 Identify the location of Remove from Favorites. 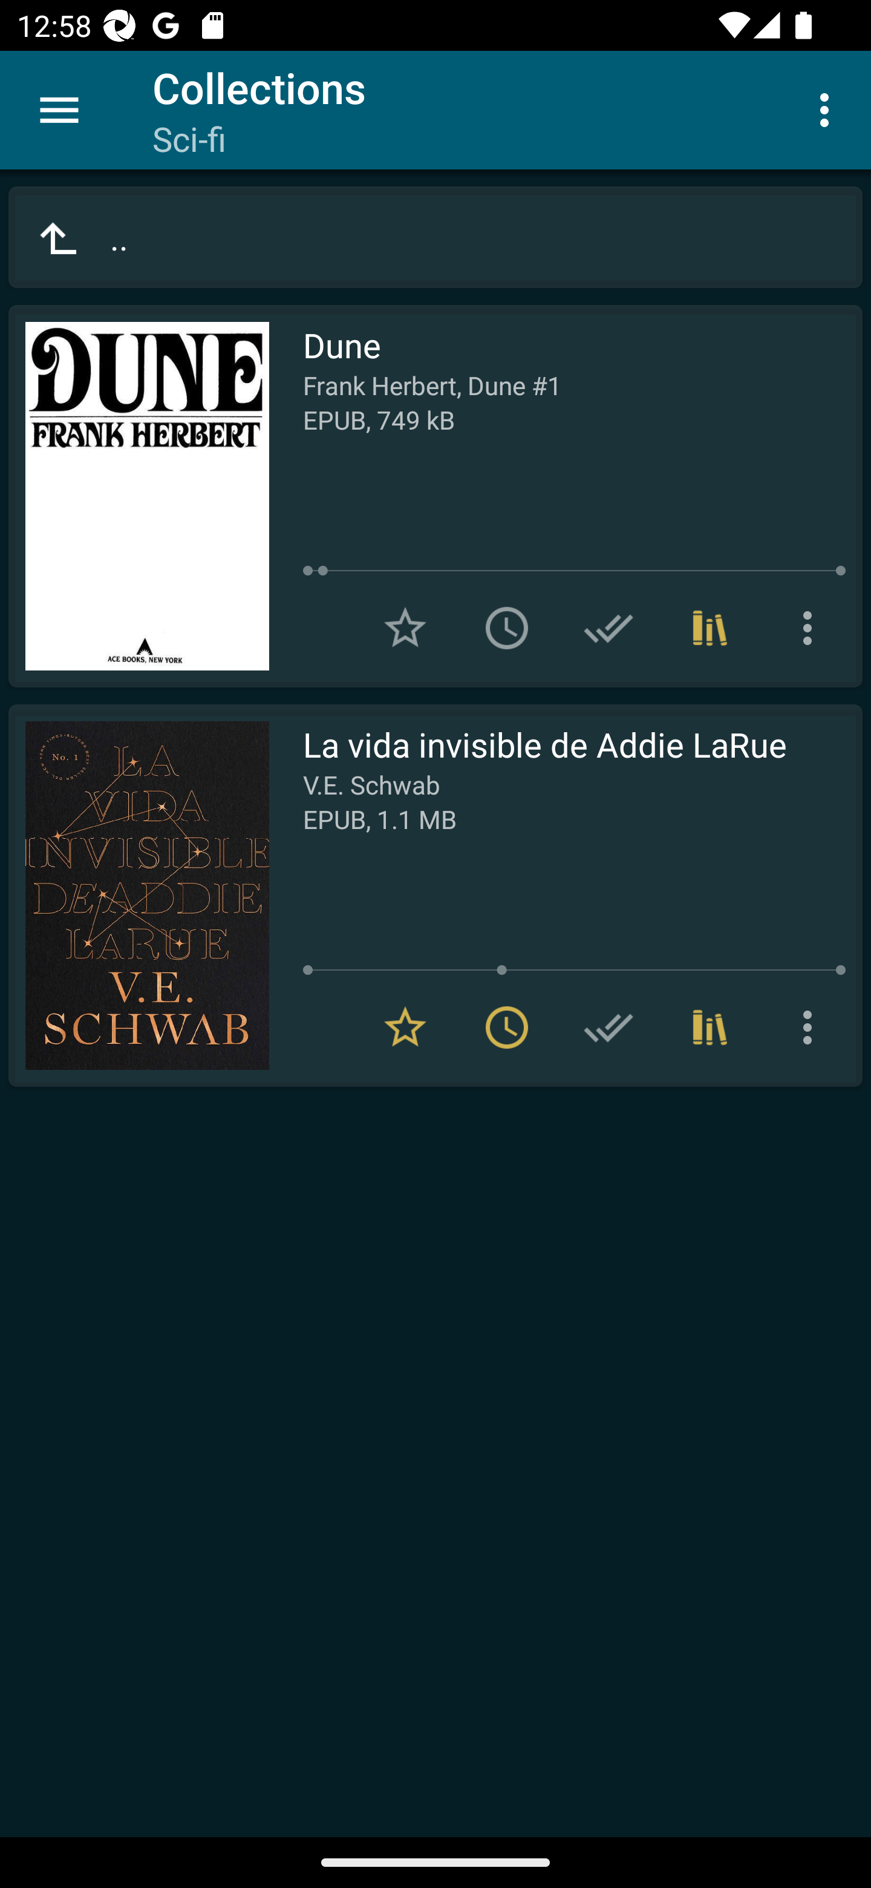
(405, 1027).